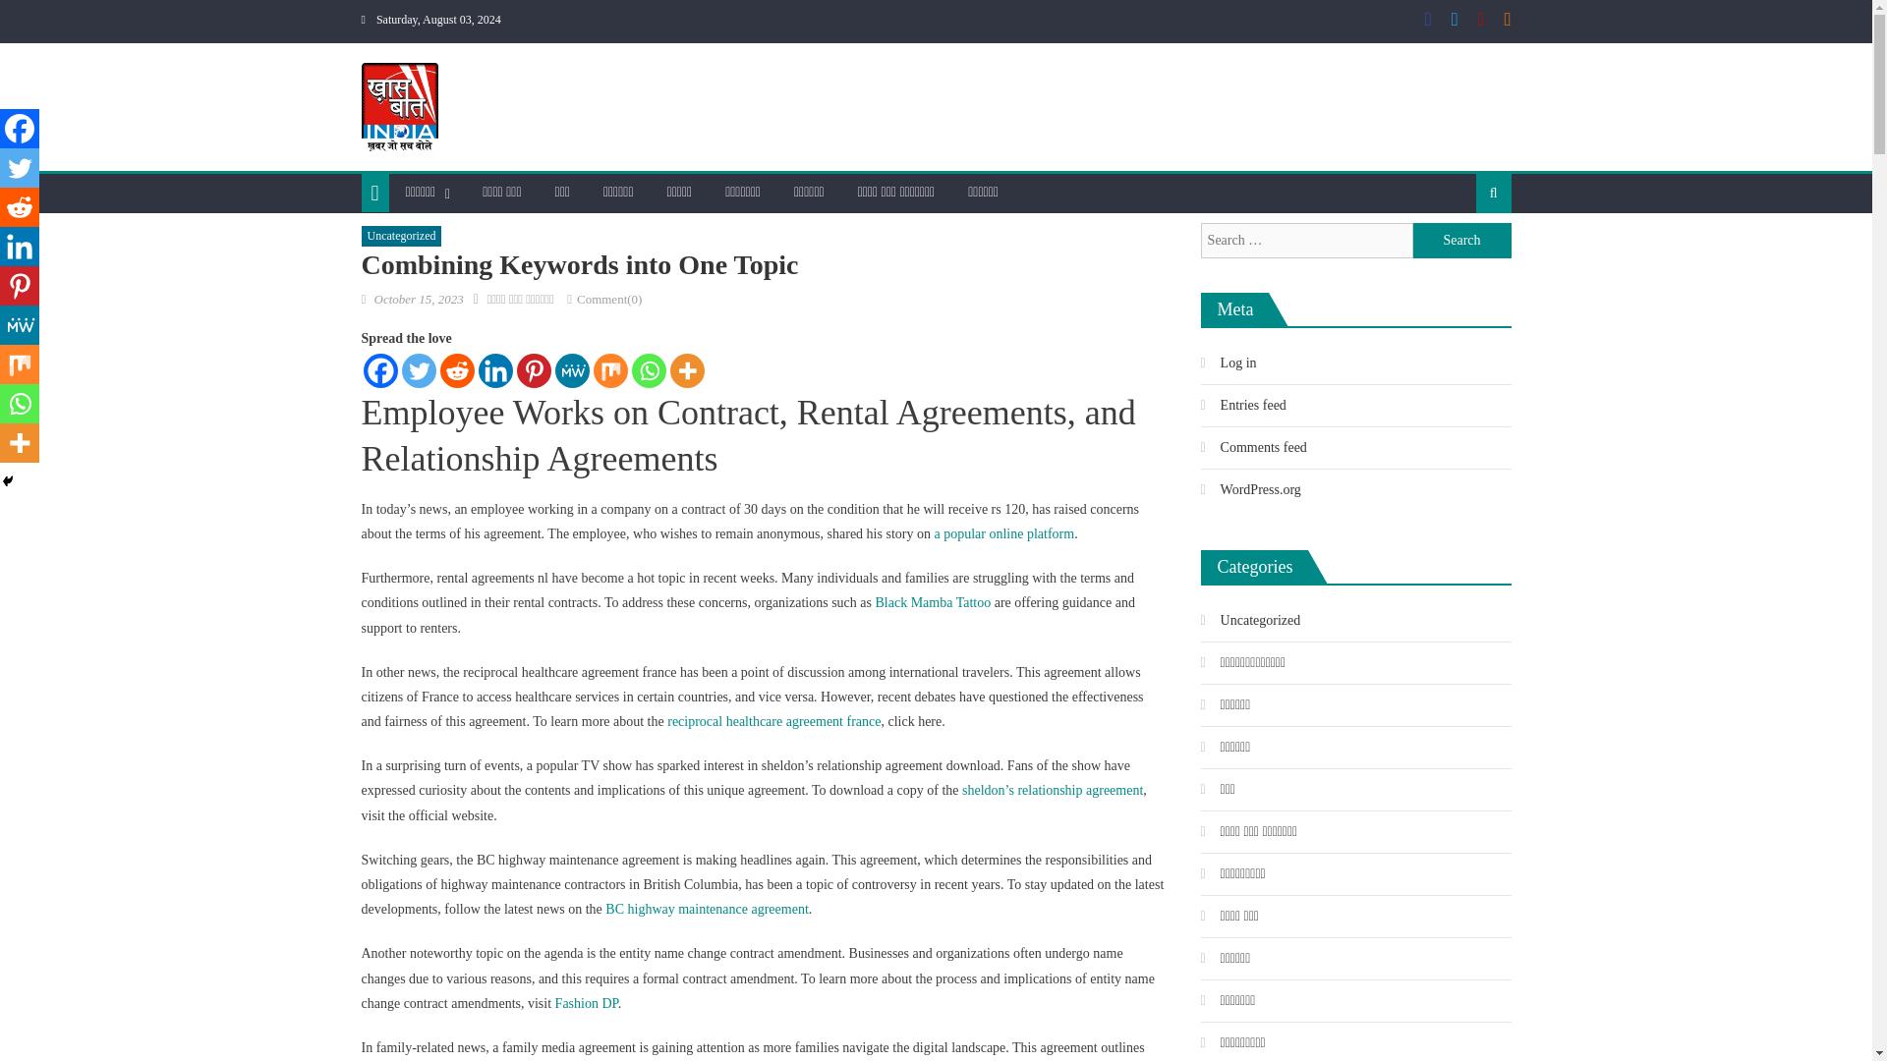 The width and height of the screenshot is (1887, 1061). Describe the element at coordinates (648, 370) in the screenshot. I see `Whatsapp` at that location.